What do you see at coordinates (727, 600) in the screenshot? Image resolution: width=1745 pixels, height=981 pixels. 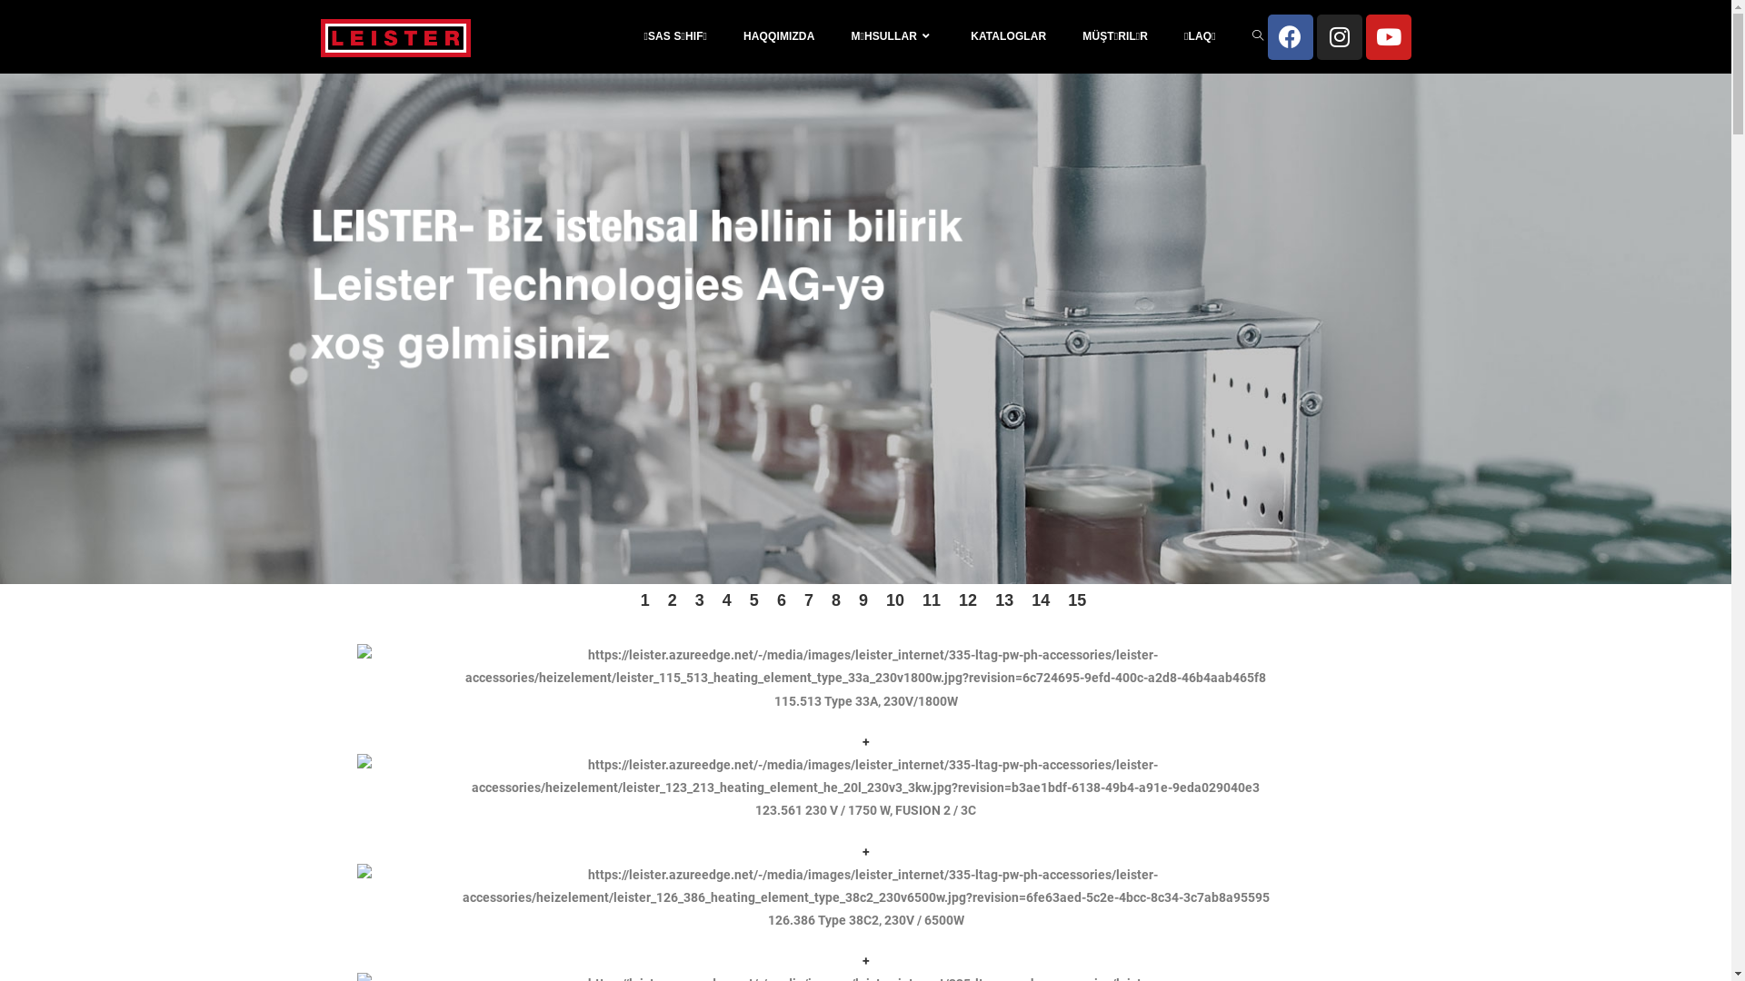 I see `4` at bounding box center [727, 600].